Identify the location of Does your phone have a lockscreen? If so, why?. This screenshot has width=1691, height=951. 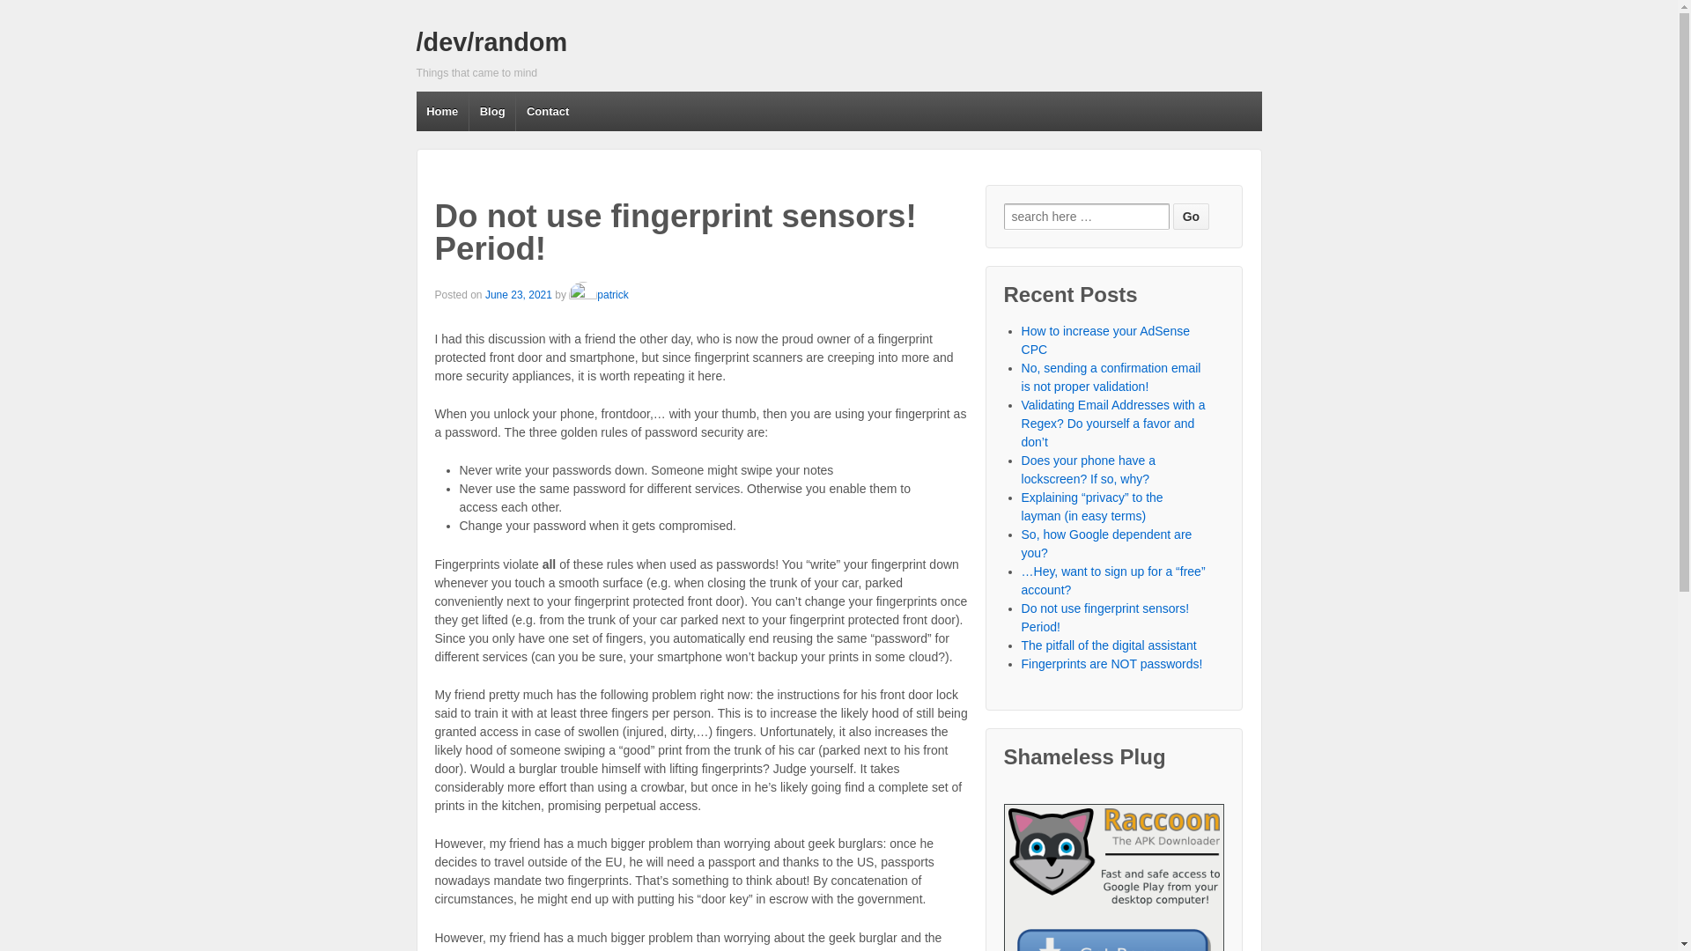
(1089, 469).